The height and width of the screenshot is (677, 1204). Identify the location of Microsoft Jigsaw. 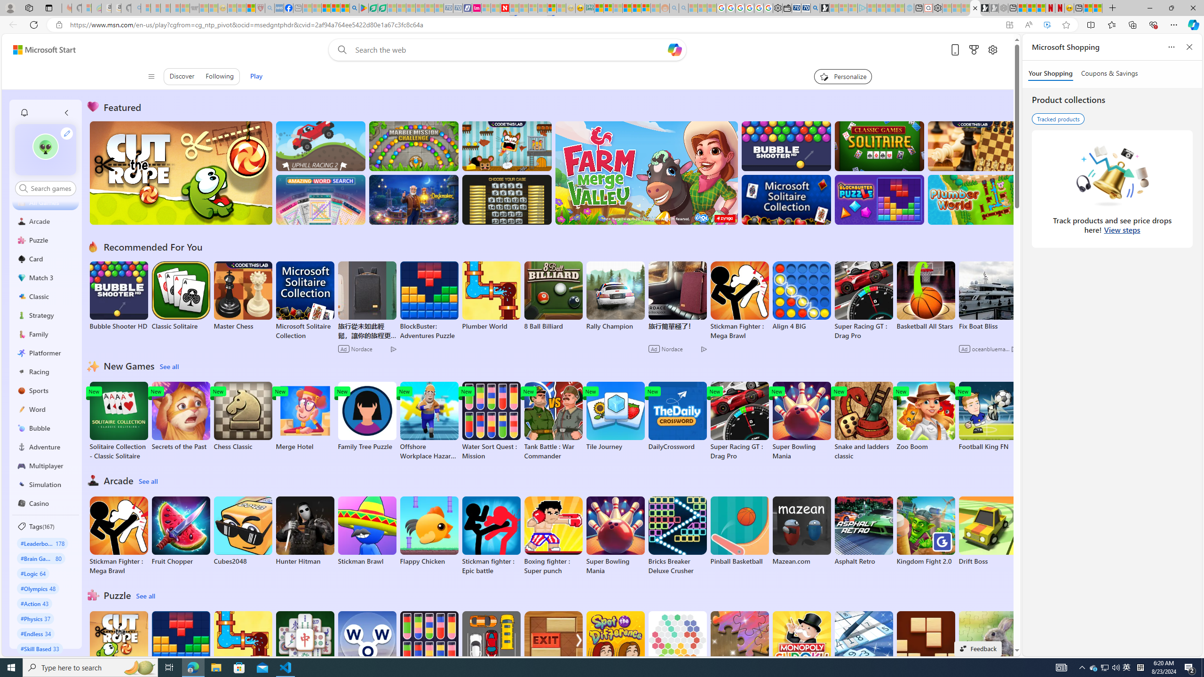
(739, 646).